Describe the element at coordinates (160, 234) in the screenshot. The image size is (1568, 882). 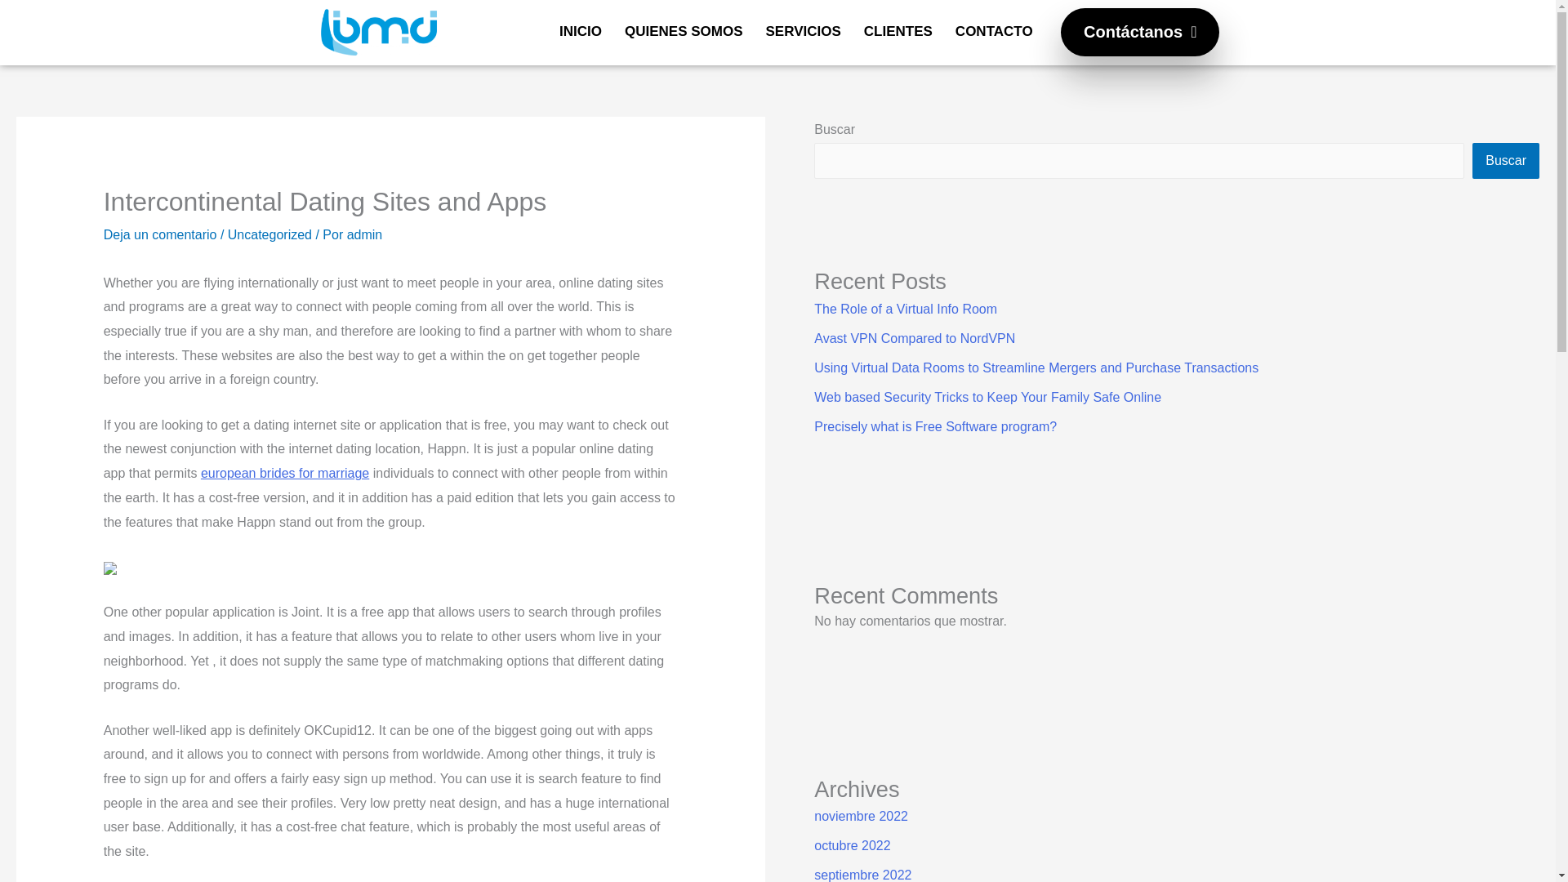
I see `Deja un comentario` at that location.